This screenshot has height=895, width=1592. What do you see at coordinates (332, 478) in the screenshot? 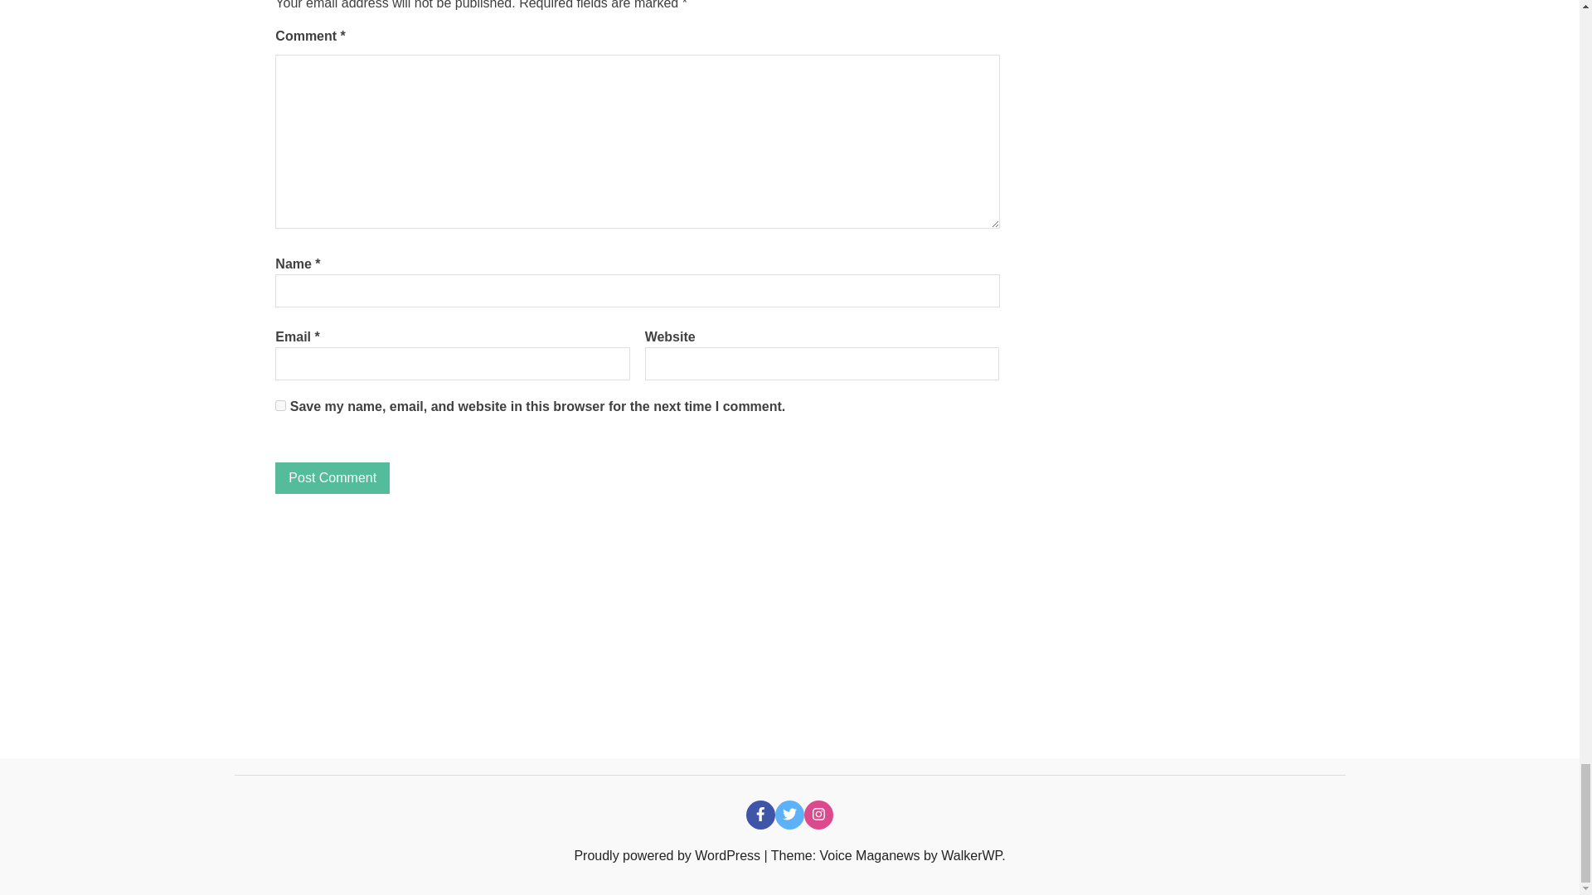
I see `Post Comment` at bounding box center [332, 478].